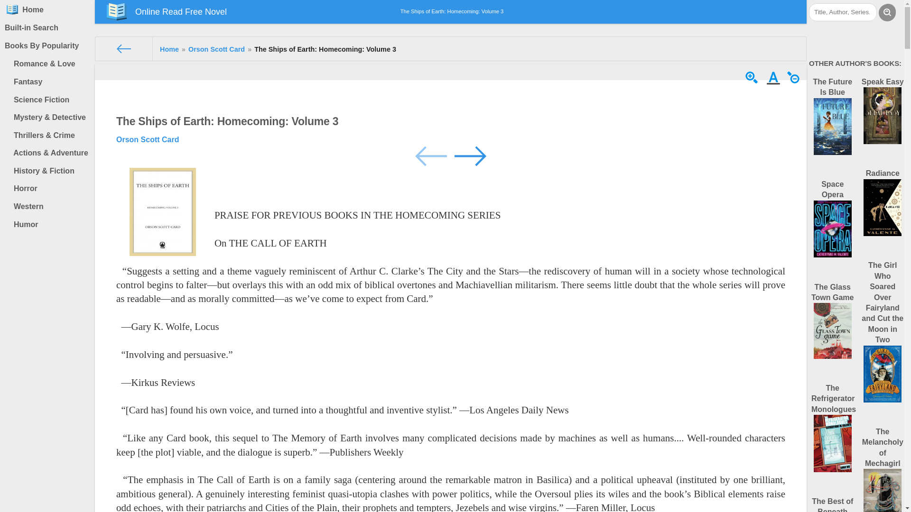 The image size is (911, 512). What do you see at coordinates (49, 82) in the screenshot?
I see `  Fantasy` at bounding box center [49, 82].